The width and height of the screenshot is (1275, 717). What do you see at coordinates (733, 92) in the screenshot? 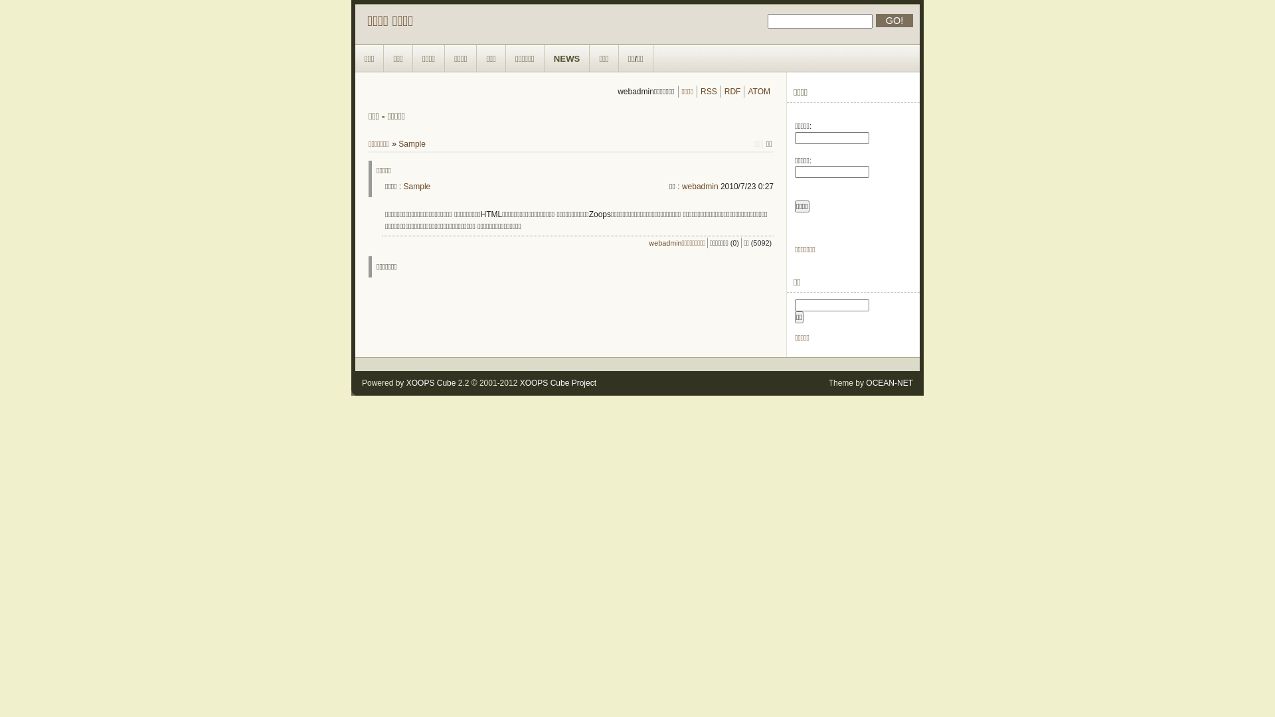
I see `RDF` at bounding box center [733, 92].